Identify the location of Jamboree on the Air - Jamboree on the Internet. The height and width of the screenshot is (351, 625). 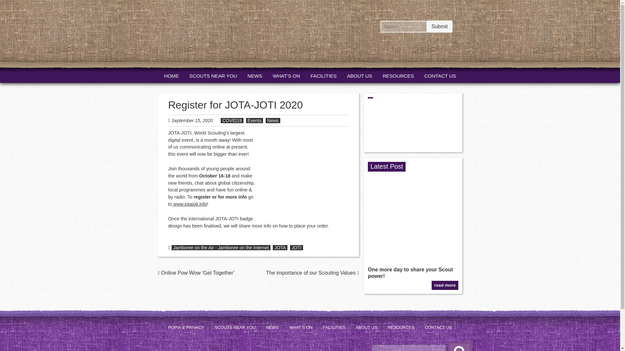
(221, 248).